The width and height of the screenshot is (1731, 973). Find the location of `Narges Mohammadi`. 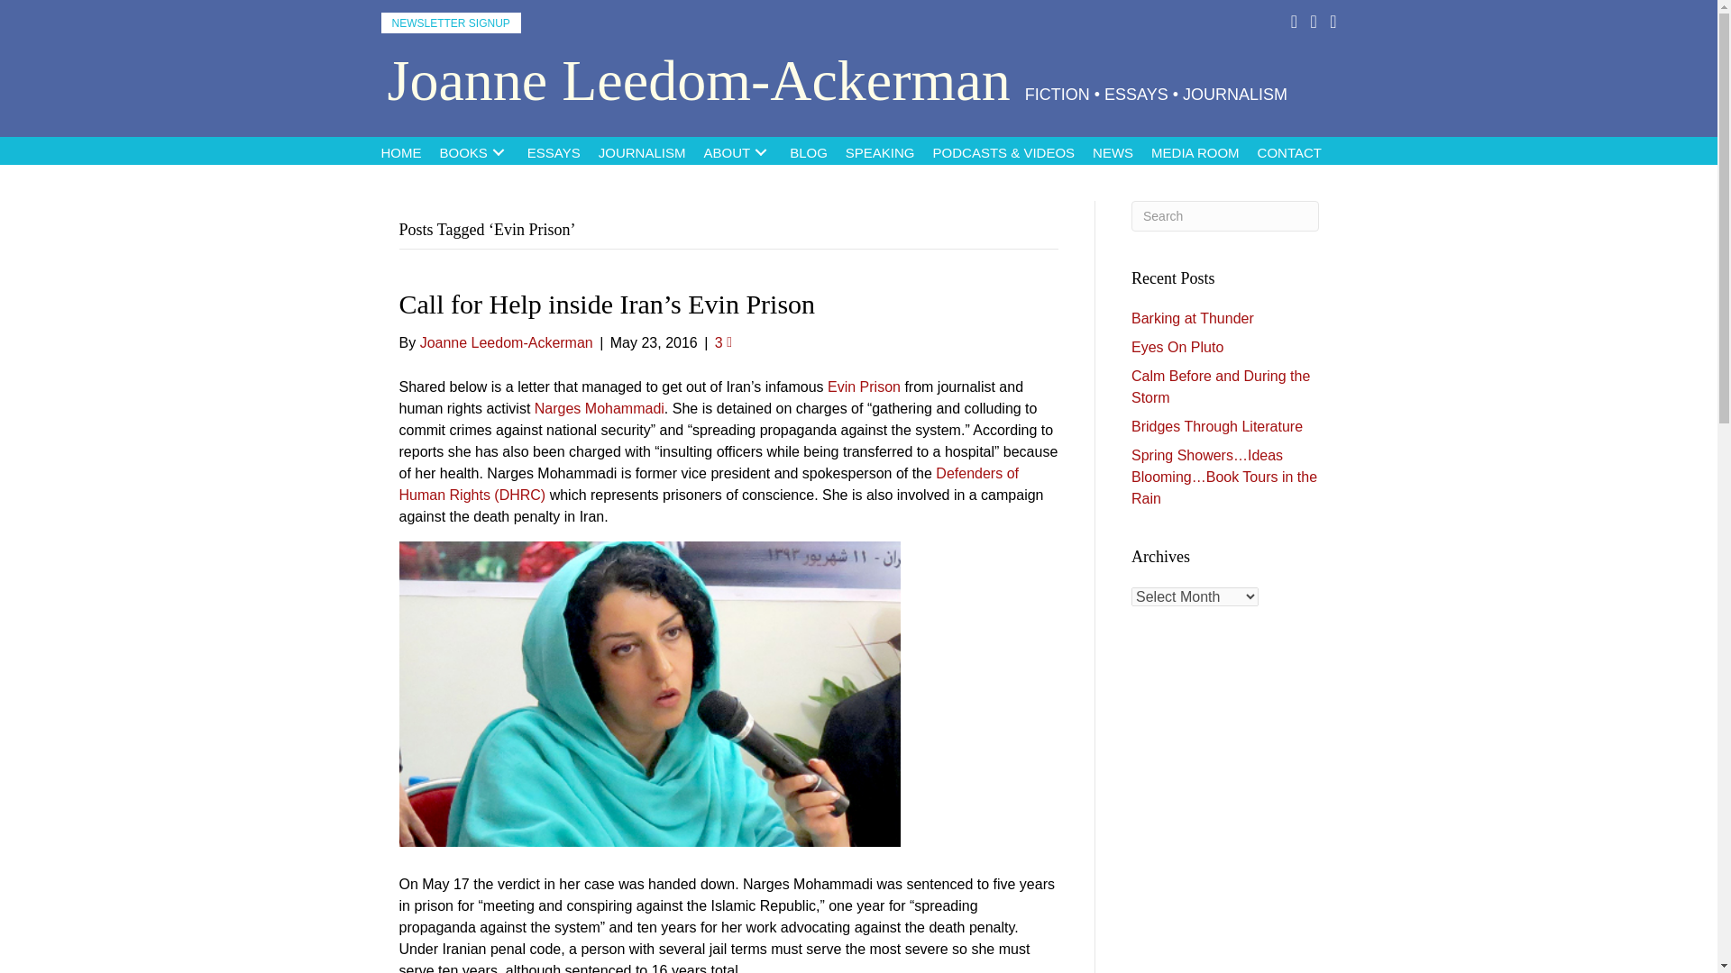

Narges Mohammadi is located at coordinates (600, 408).